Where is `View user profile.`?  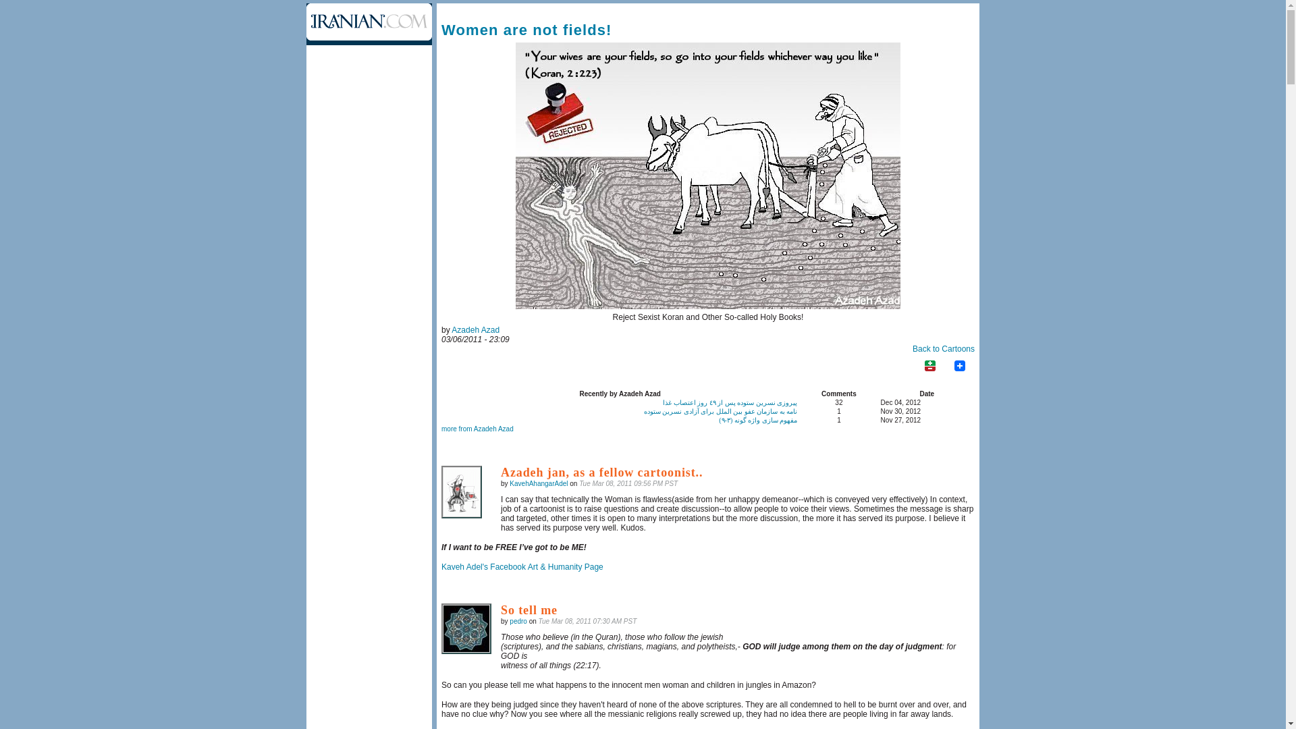
View user profile. is located at coordinates (518, 621).